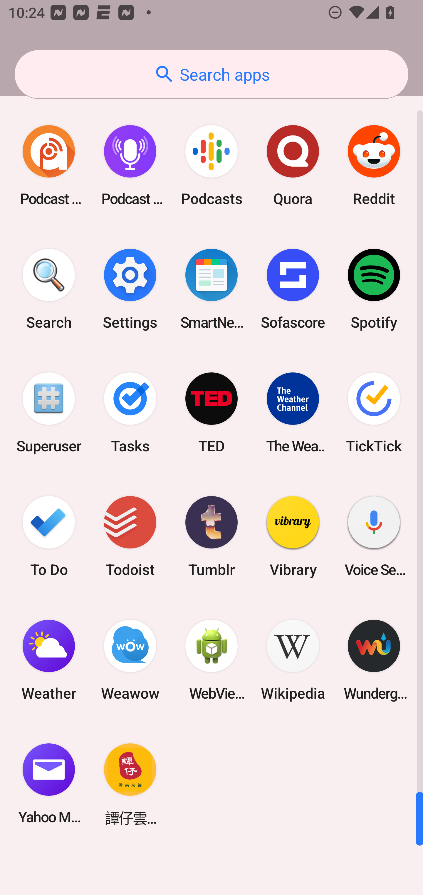 This screenshot has height=895, width=423. What do you see at coordinates (211, 74) in the screenshot?
I see `  Search apps` at bounding box center [211, 74].